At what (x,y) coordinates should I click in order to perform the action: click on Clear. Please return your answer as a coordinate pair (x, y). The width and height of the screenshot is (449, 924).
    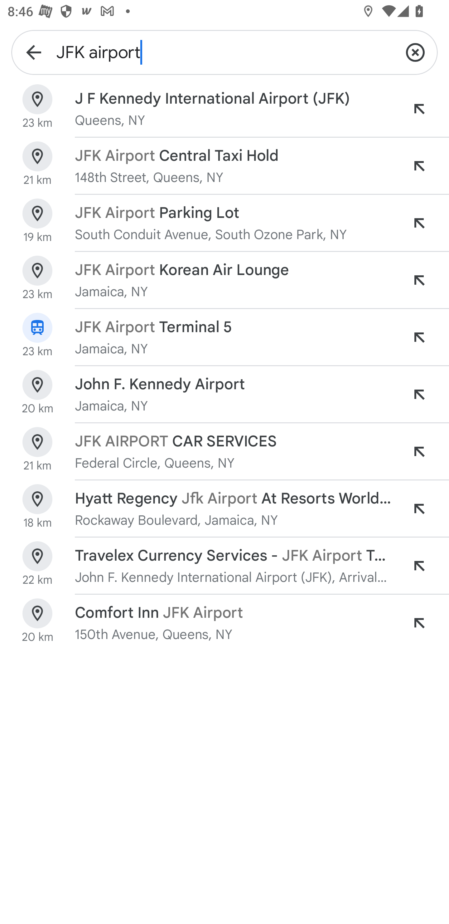
    Looking at the image, I should click on (415, 52).